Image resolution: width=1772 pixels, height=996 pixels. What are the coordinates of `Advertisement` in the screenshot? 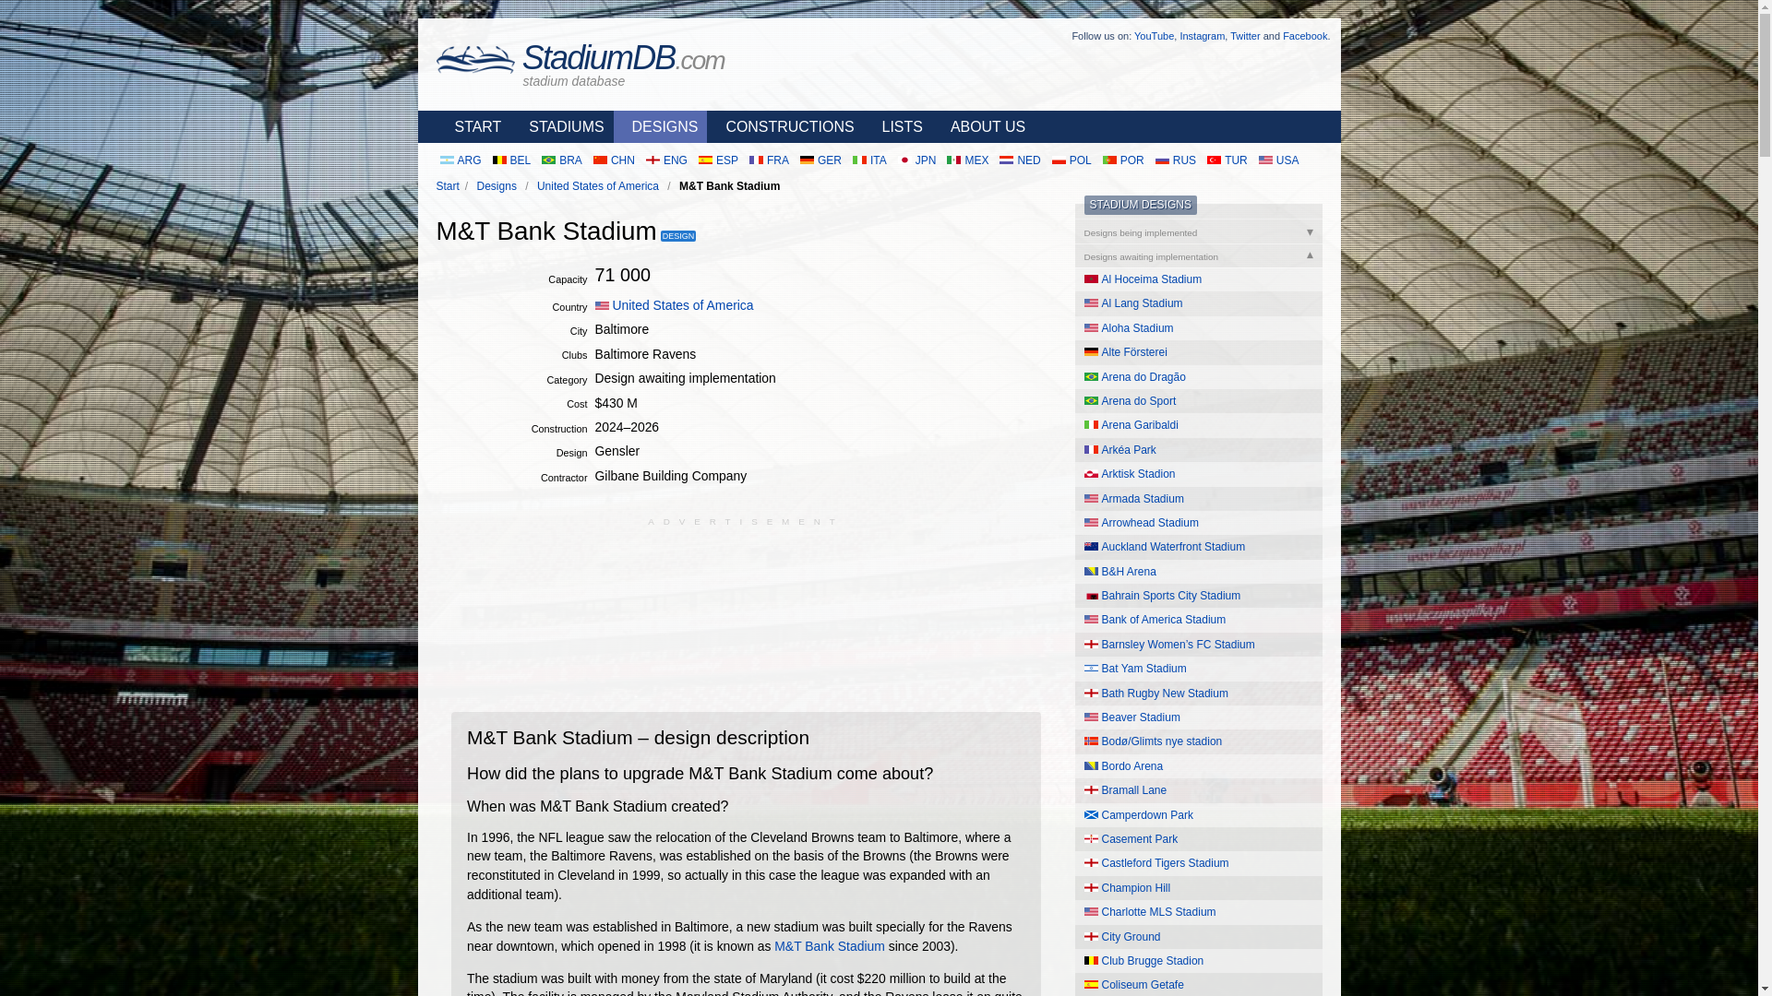 It's located at (746, 606).